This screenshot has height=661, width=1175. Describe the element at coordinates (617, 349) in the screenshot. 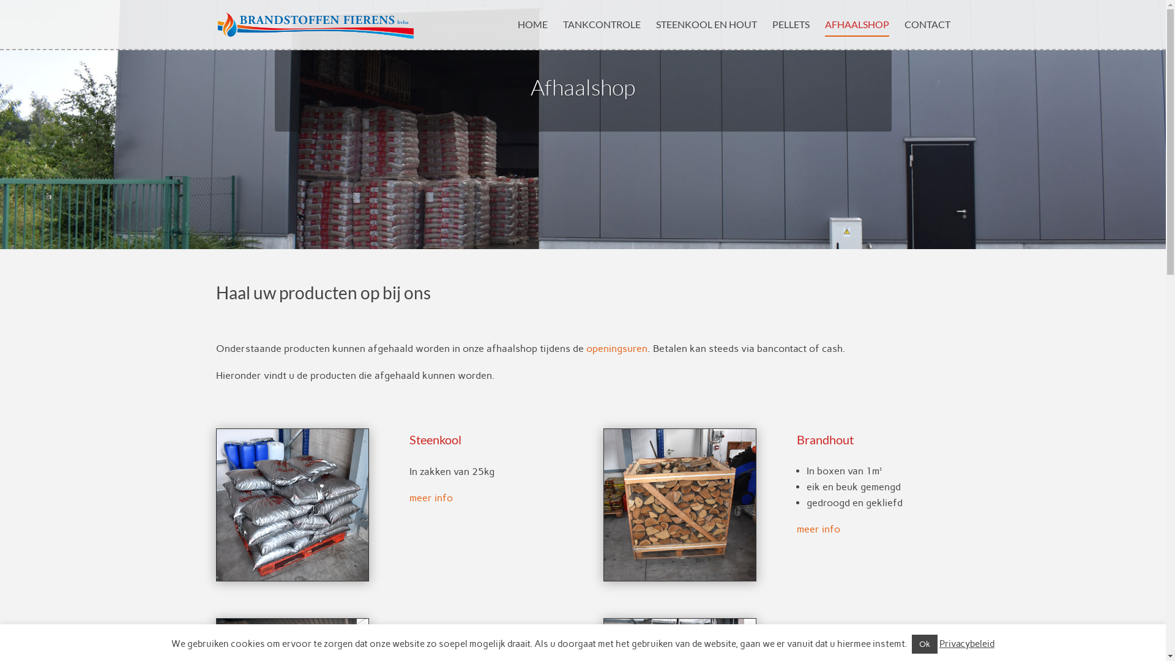

I see `openingsuren` at that location.